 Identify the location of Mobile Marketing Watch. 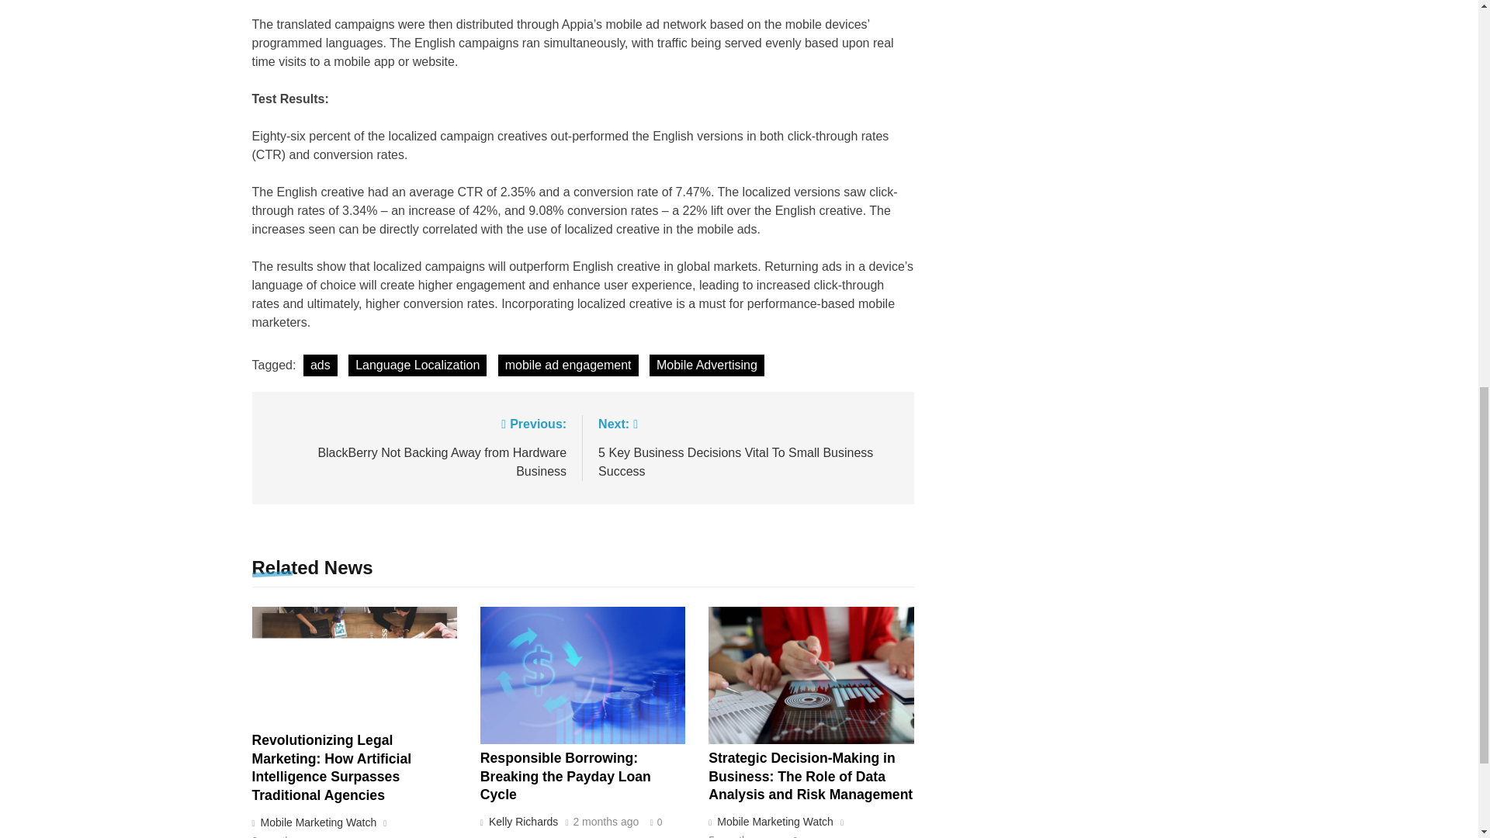
(773, 821).